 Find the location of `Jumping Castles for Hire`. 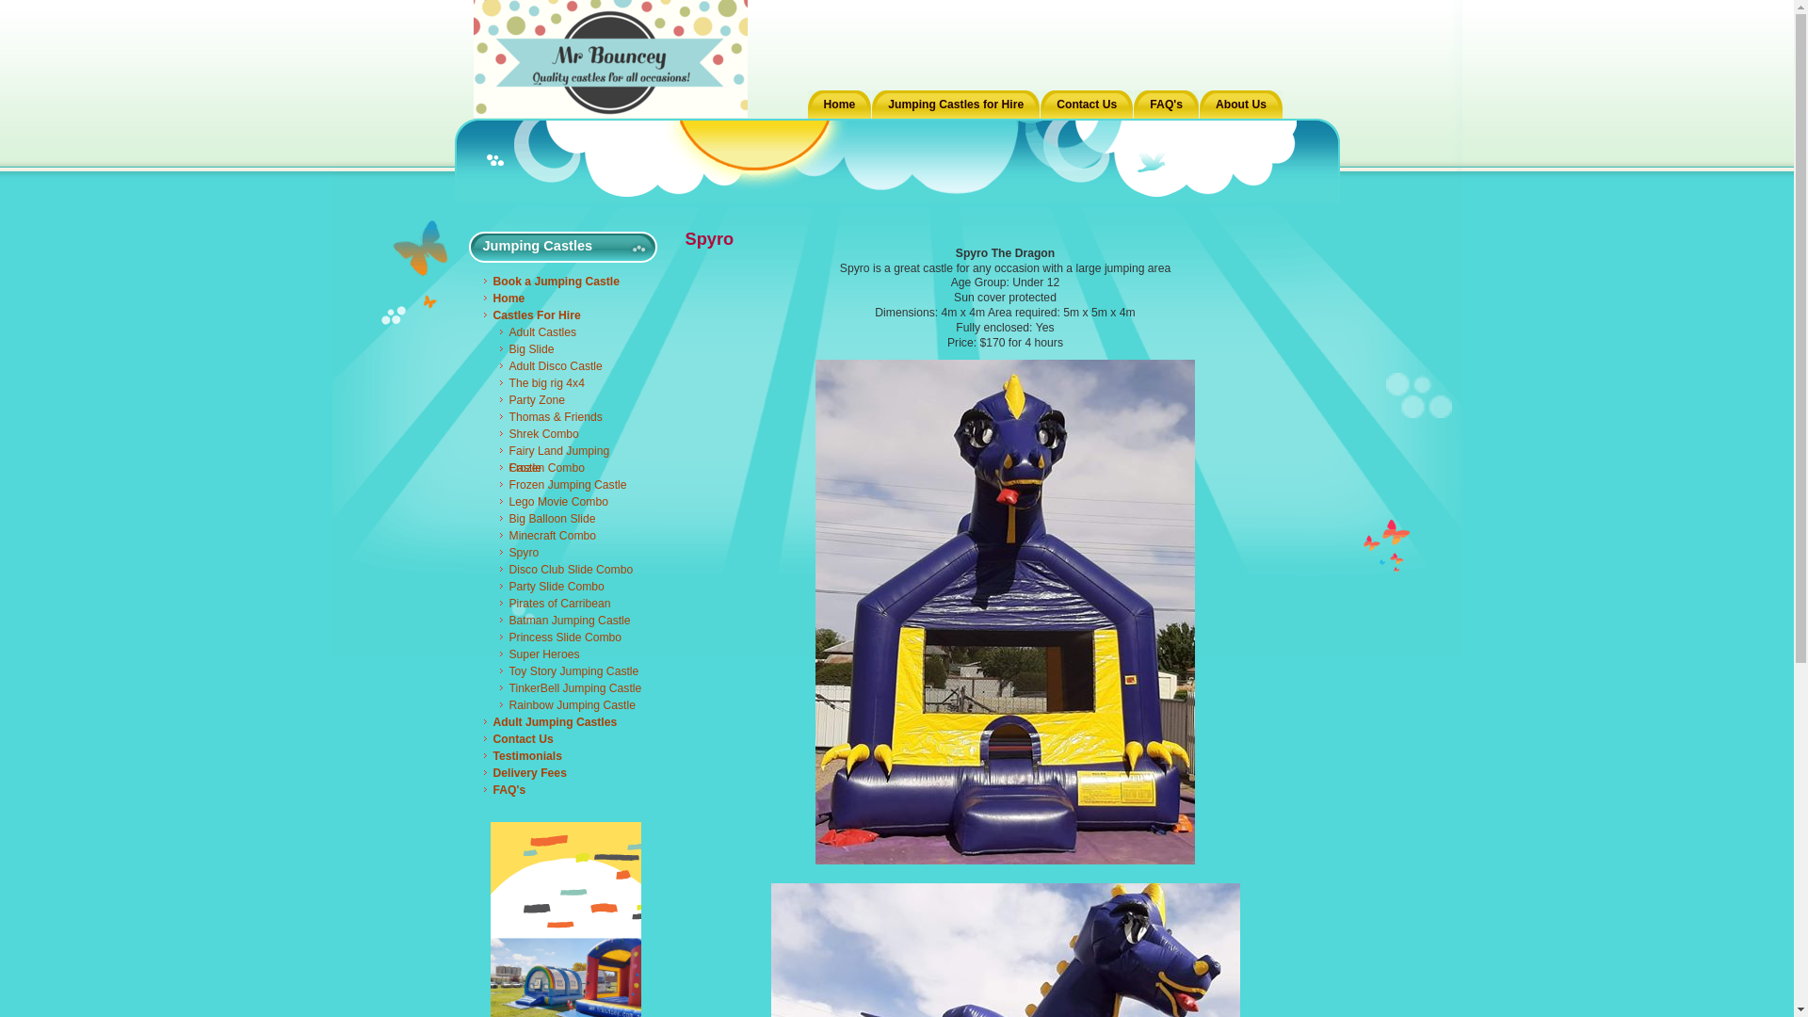

Jumping Castles for Hire is located at coordinates (956, 105).